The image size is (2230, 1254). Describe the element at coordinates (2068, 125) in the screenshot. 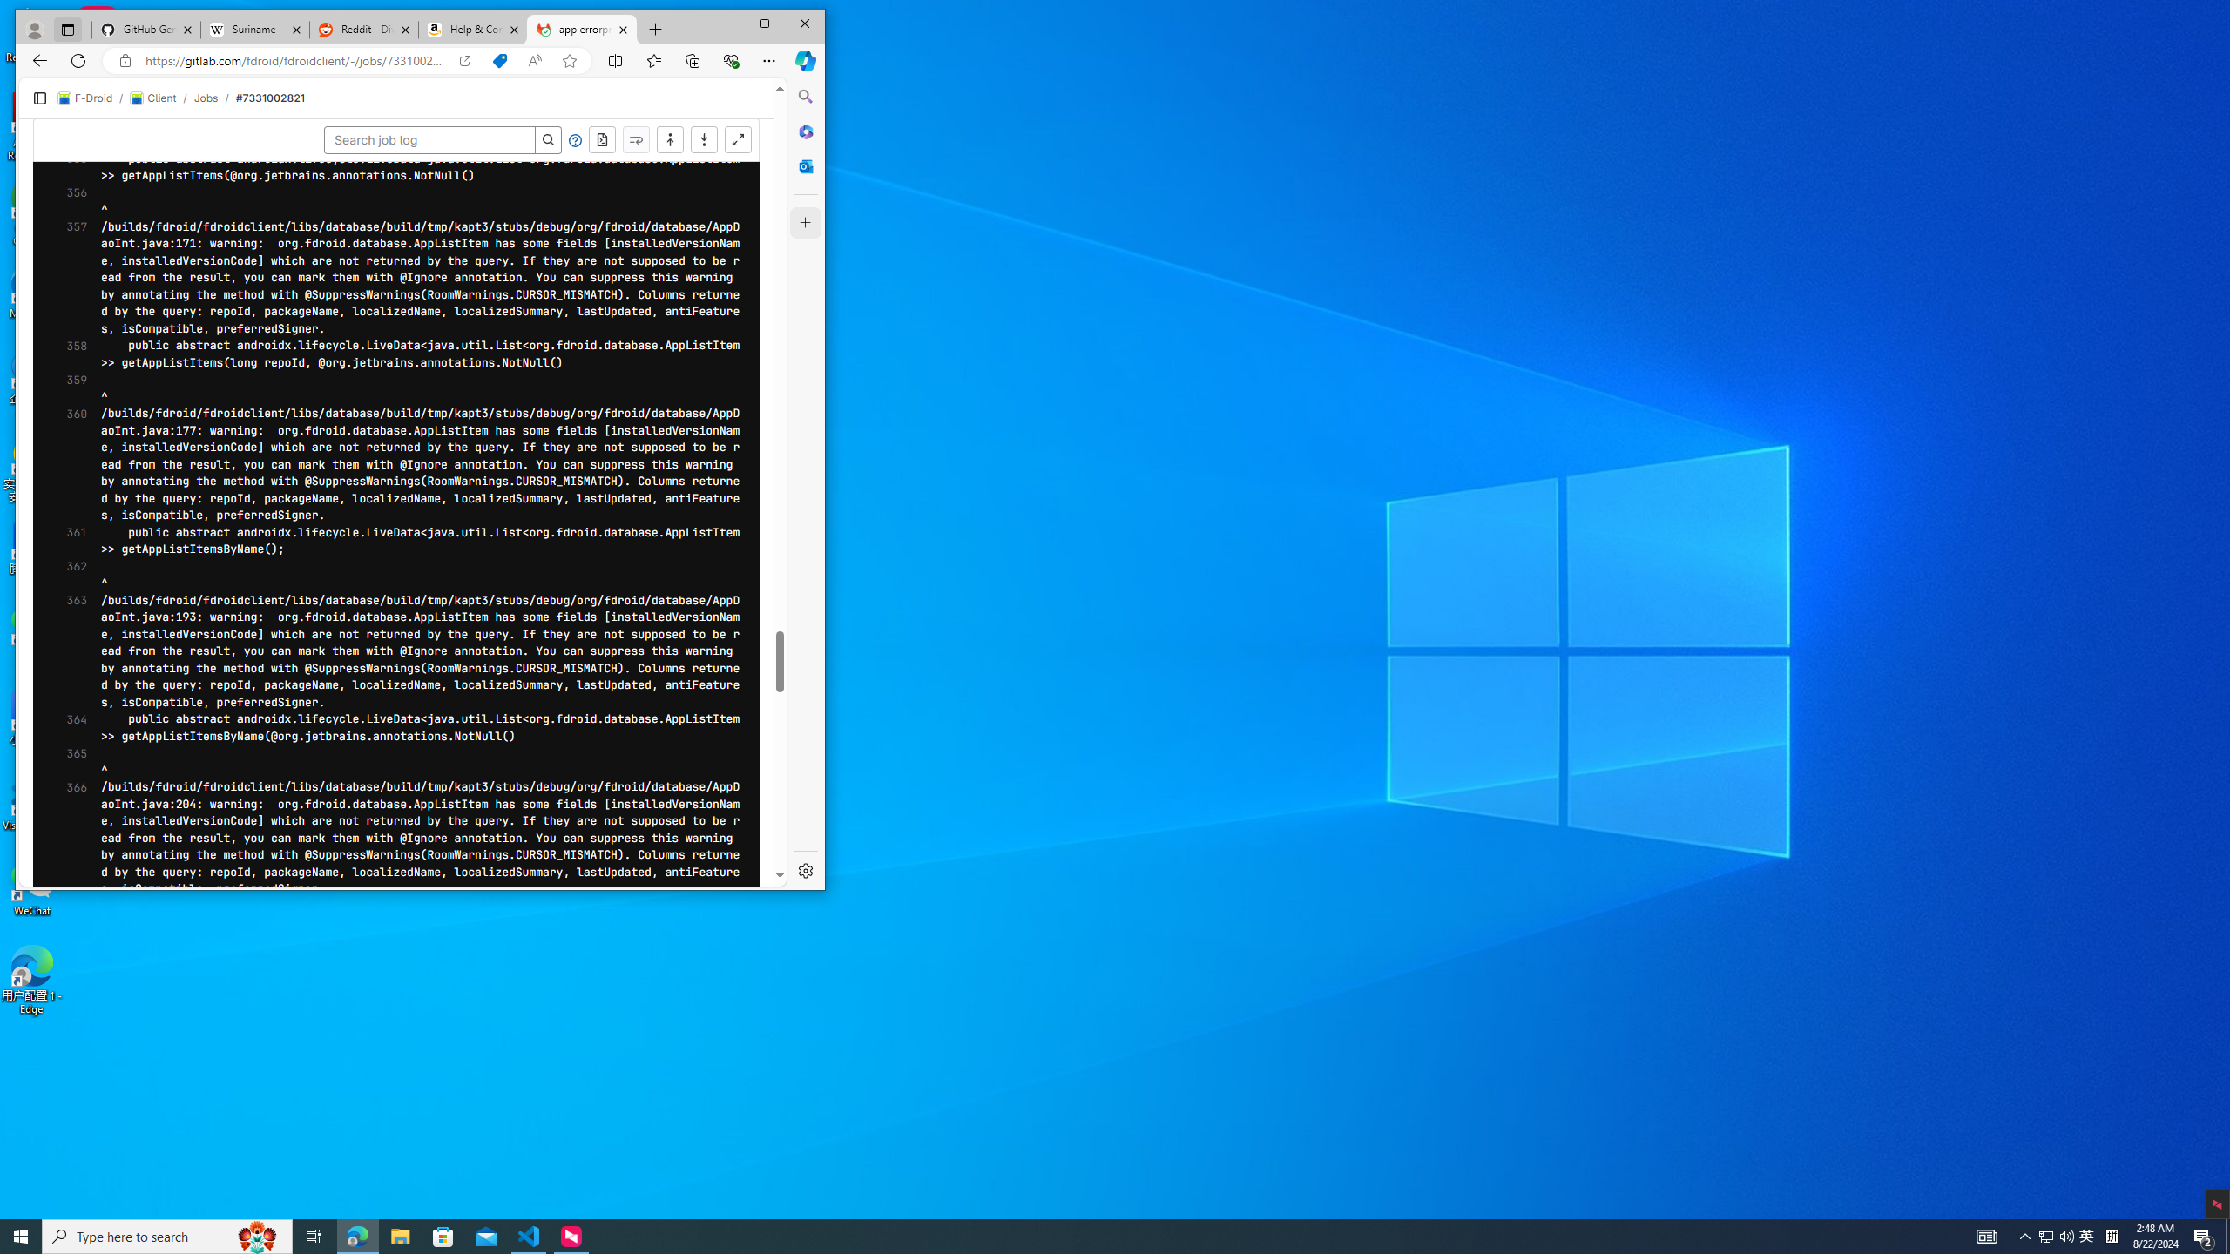

I see `Tray Input Indicator - Chinese (Simplified, China)` at that location.